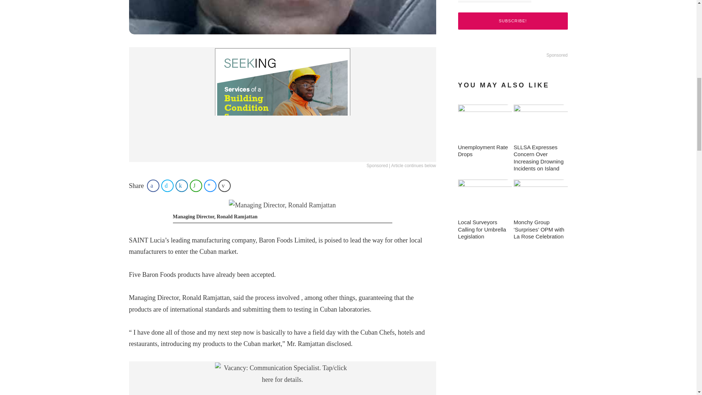  I want to click on Share on Twitter, so click(167, 186).